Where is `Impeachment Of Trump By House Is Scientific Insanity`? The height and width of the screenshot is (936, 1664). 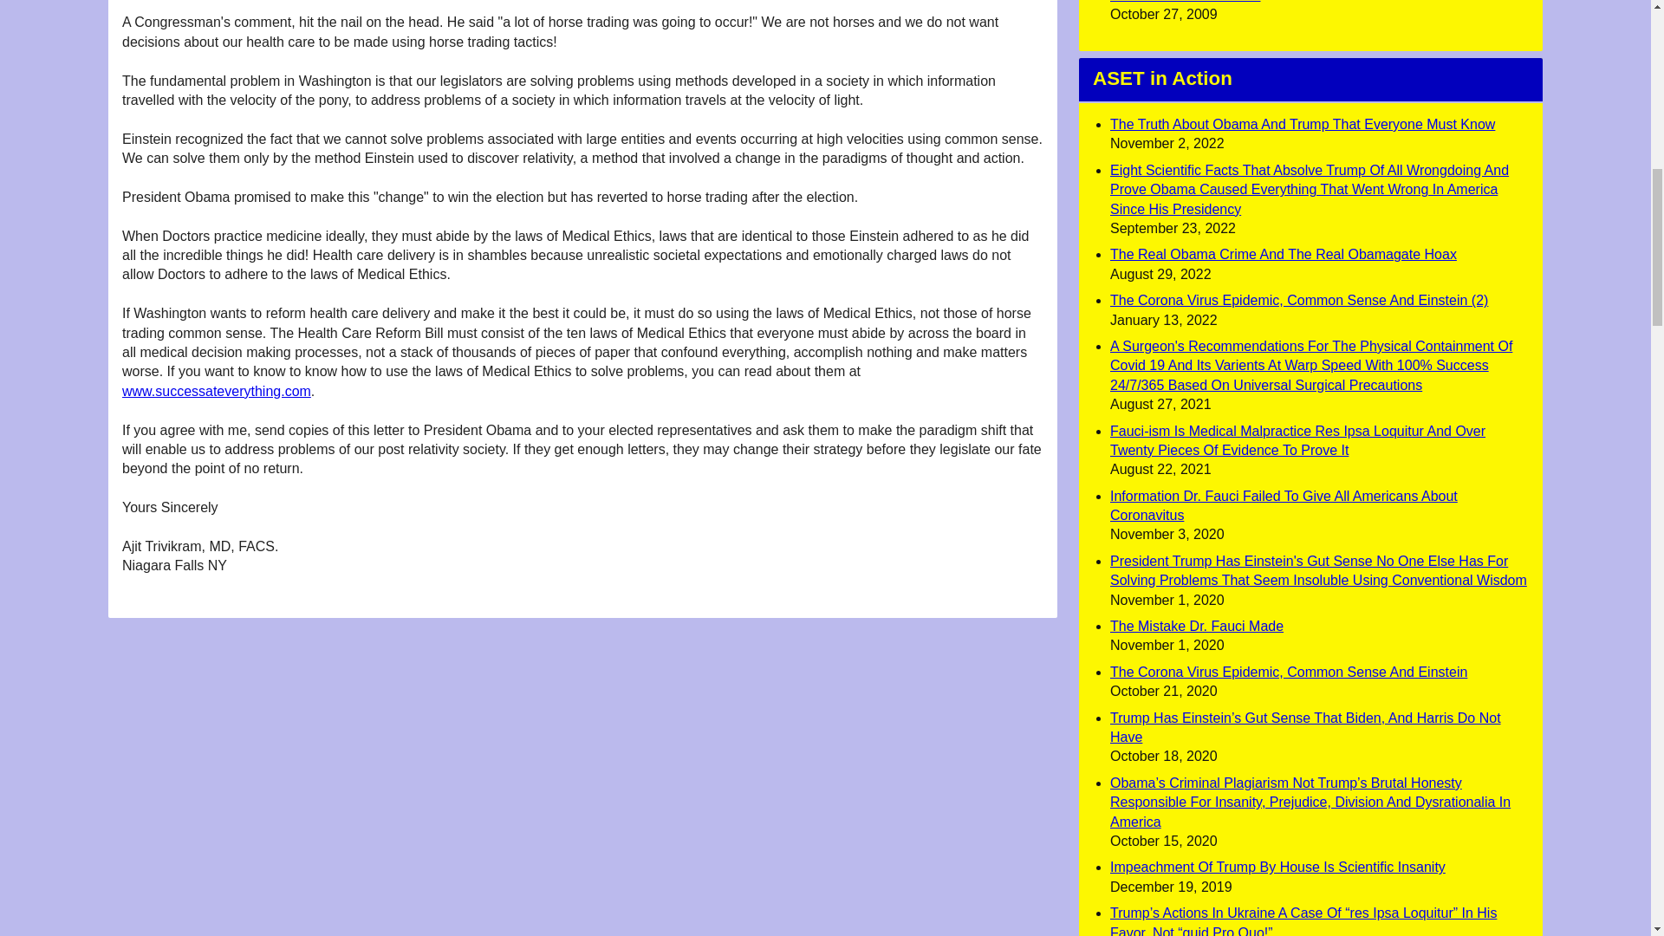
Impeachment Of Trump By House Is Scientific Insanity is located at coordinates (1277, 867).